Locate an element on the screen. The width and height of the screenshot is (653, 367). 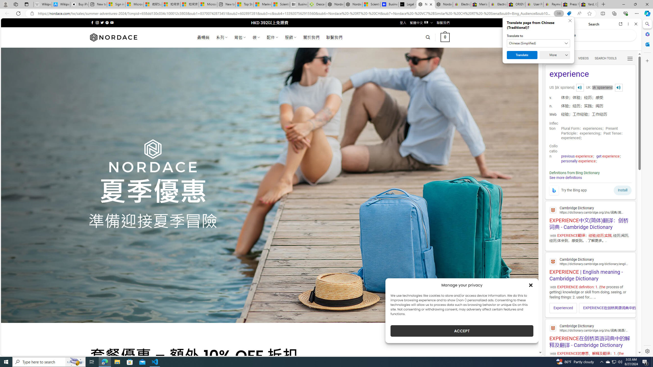
Cambridge Dictionary is located at coordinates (590, 328).